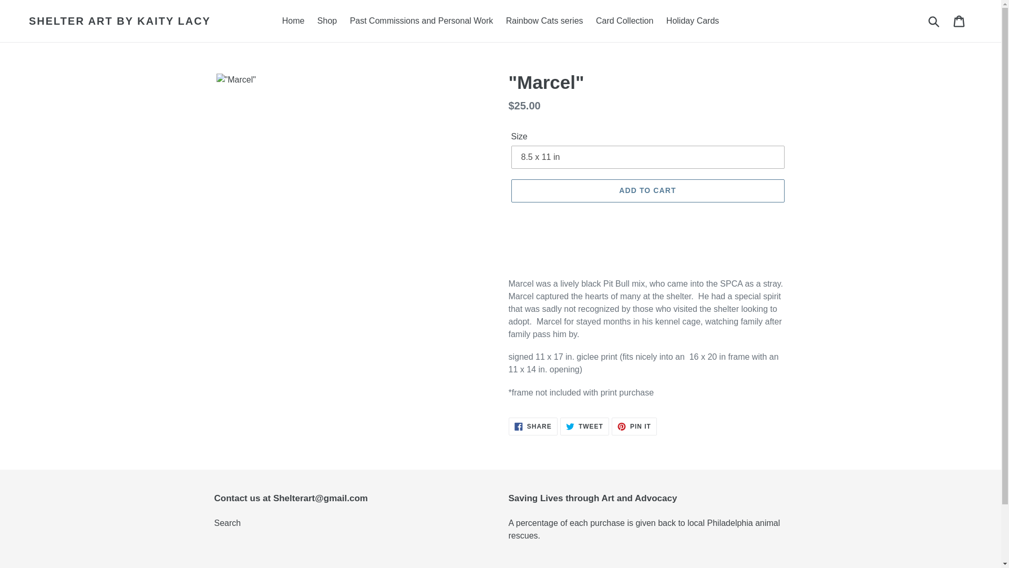 The height and width of the screenshot is (568, 1009). What do you see at coordinates (293, 21) in the screenshot?
I see `Home` at bounding box center [293, 21].